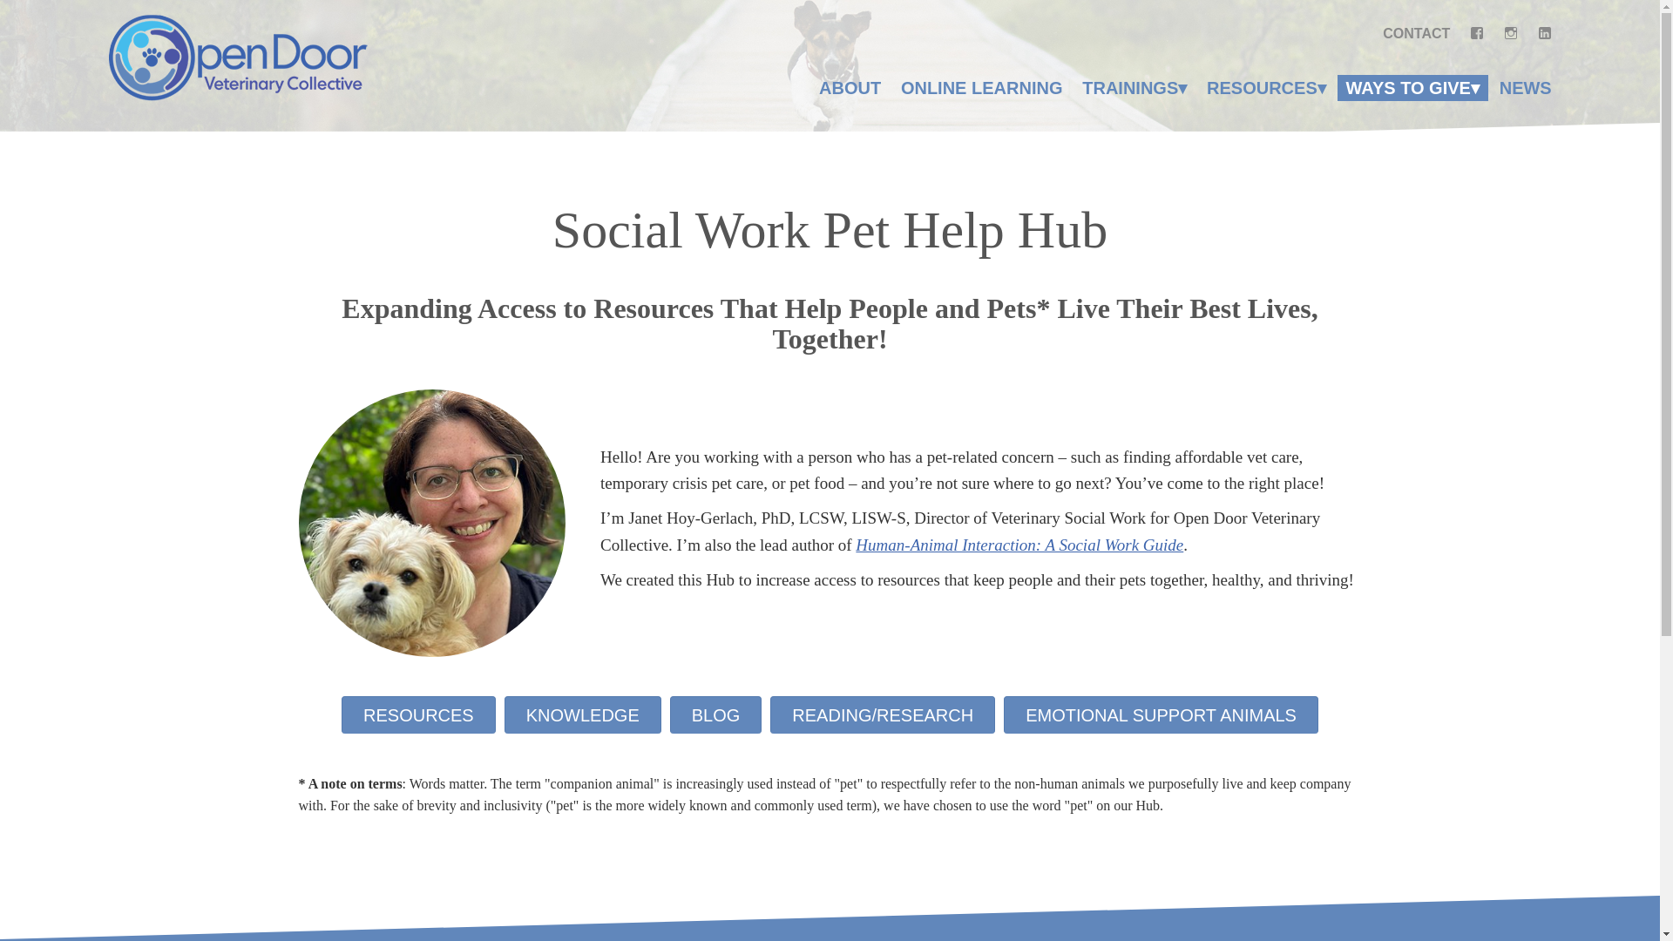 The width and height of the screenshot is (1673, 941). Describe the element at coordinates (1511, 33) in the screenshot. I see `INSTAGRAM` at that location.